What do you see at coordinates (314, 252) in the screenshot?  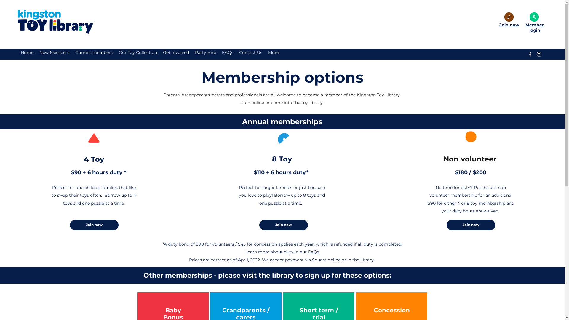 I see `FAQs` at bounding box center [314, 252].